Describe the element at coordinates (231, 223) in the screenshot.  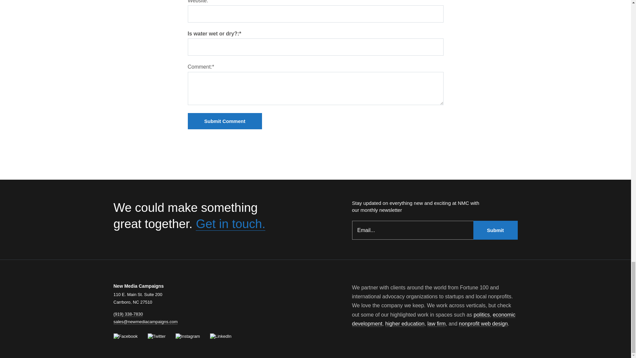
I see `Get in touch.` at that location.